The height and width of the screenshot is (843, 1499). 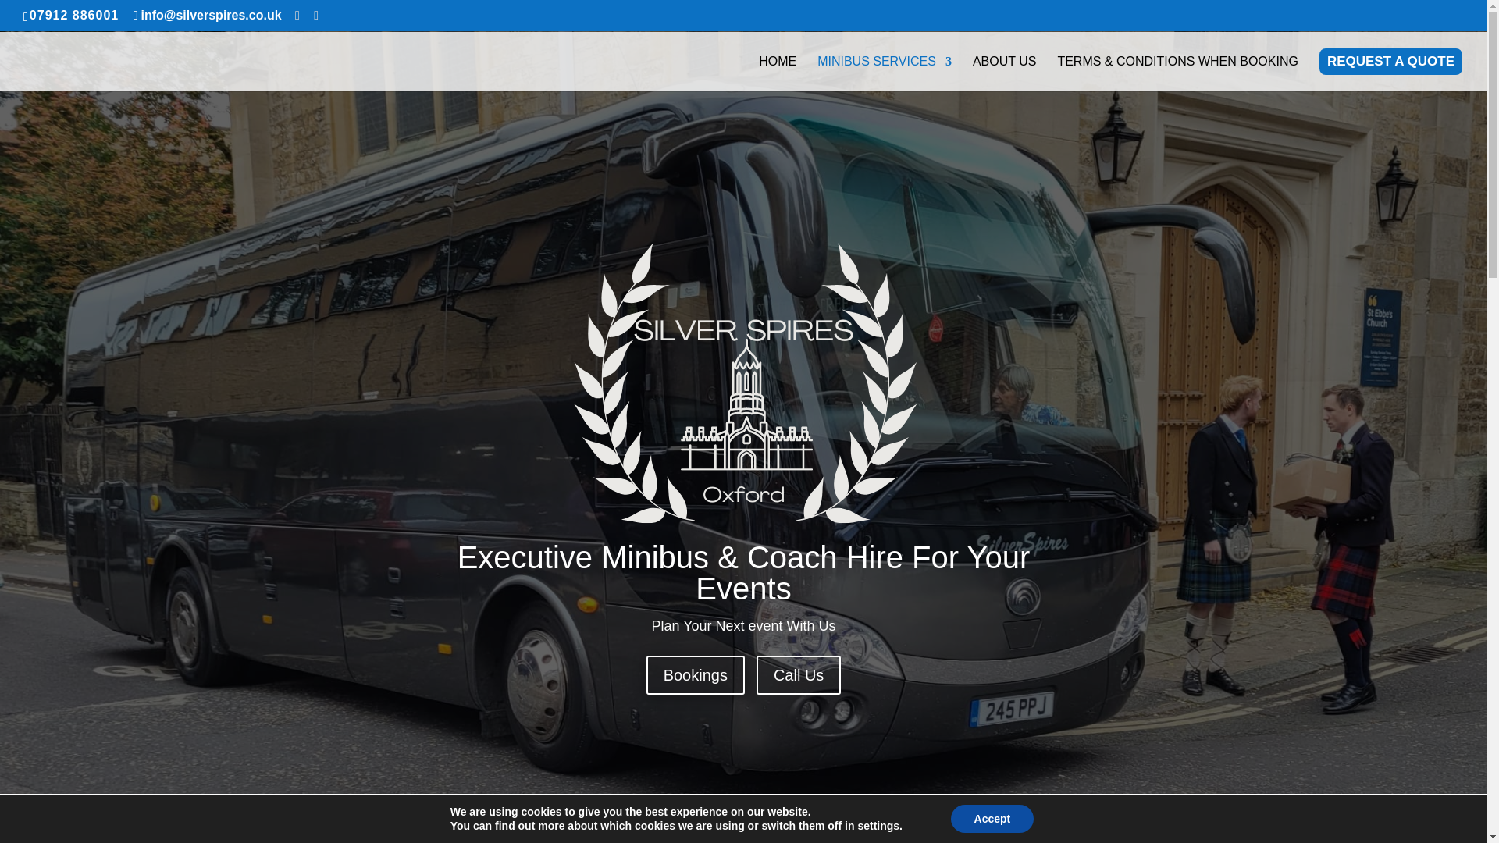 I want to click on 07912 886001, so click(x=73, y=15).